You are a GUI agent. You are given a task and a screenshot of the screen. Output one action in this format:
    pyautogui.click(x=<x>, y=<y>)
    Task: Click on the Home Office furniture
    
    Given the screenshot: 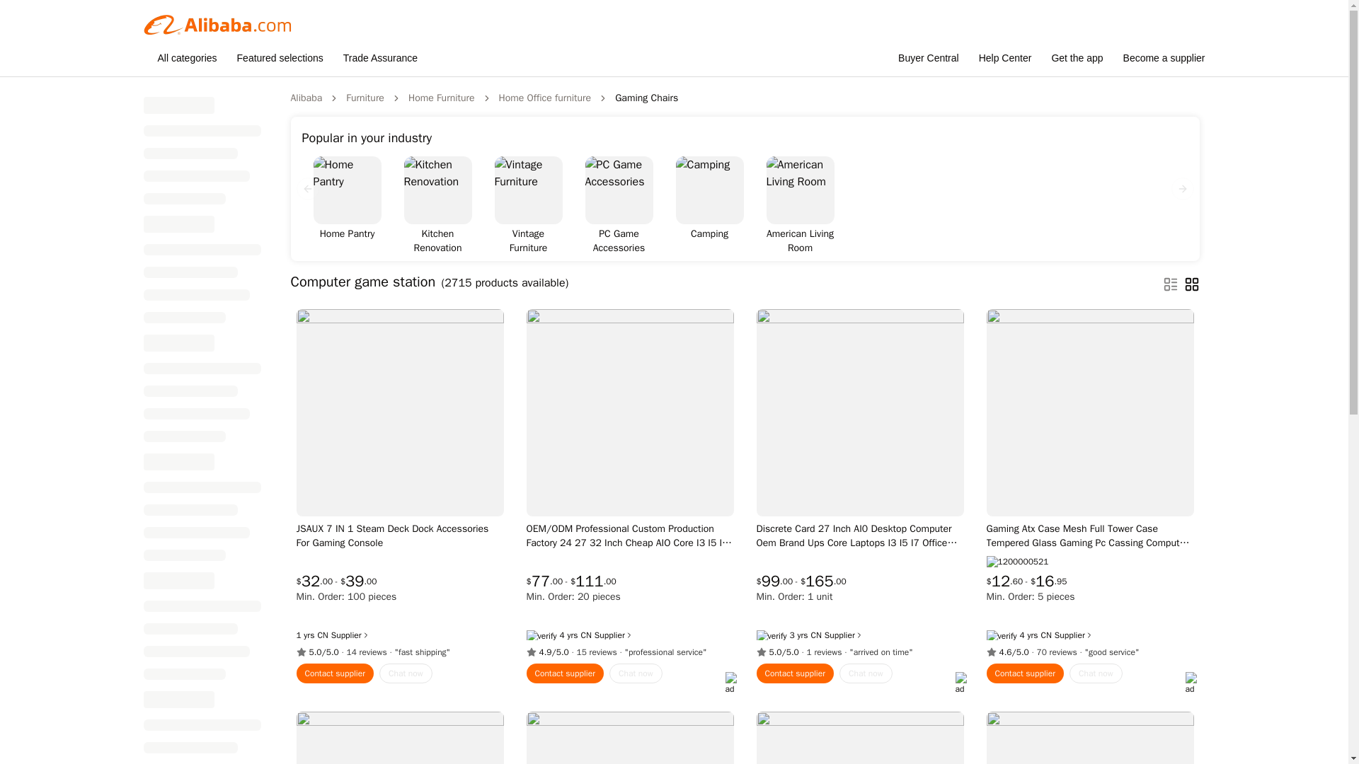 What is the action you would take?
    pyautogui.click(x=545, y=98)
    